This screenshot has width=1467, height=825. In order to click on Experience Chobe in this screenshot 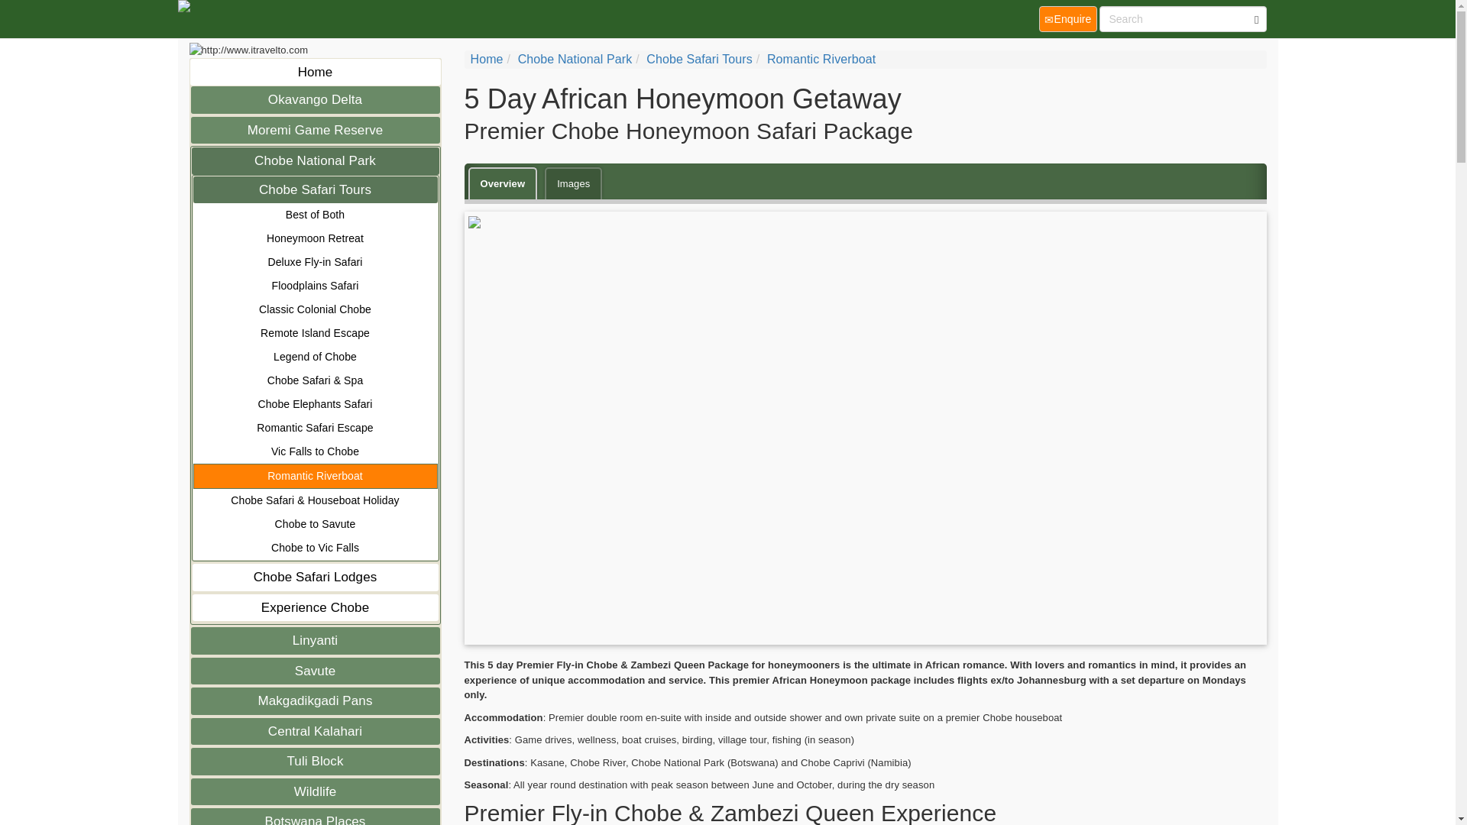, I will do `click(315, 608)`.